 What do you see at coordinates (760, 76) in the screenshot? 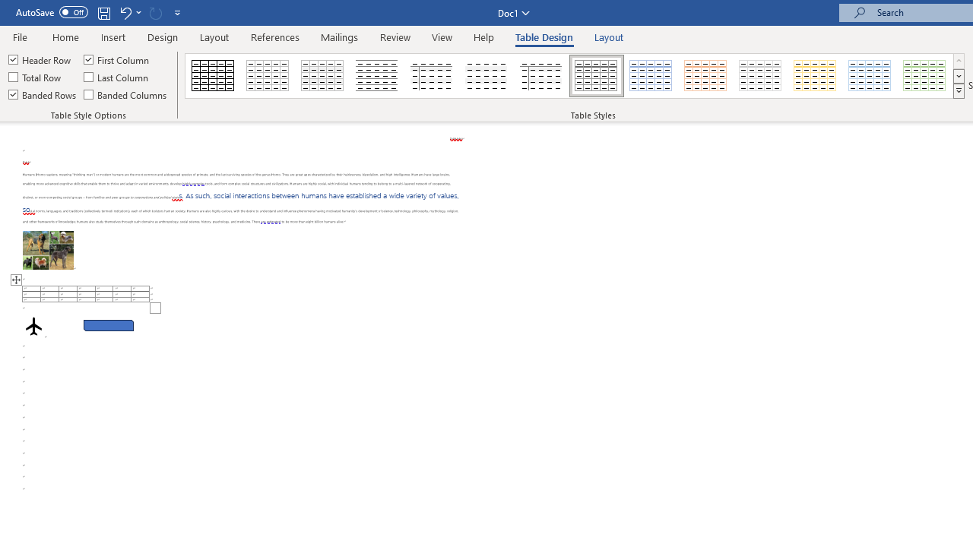
I see `Grid Table 1 Light - Accent 3` at bounding box center [760, 76].